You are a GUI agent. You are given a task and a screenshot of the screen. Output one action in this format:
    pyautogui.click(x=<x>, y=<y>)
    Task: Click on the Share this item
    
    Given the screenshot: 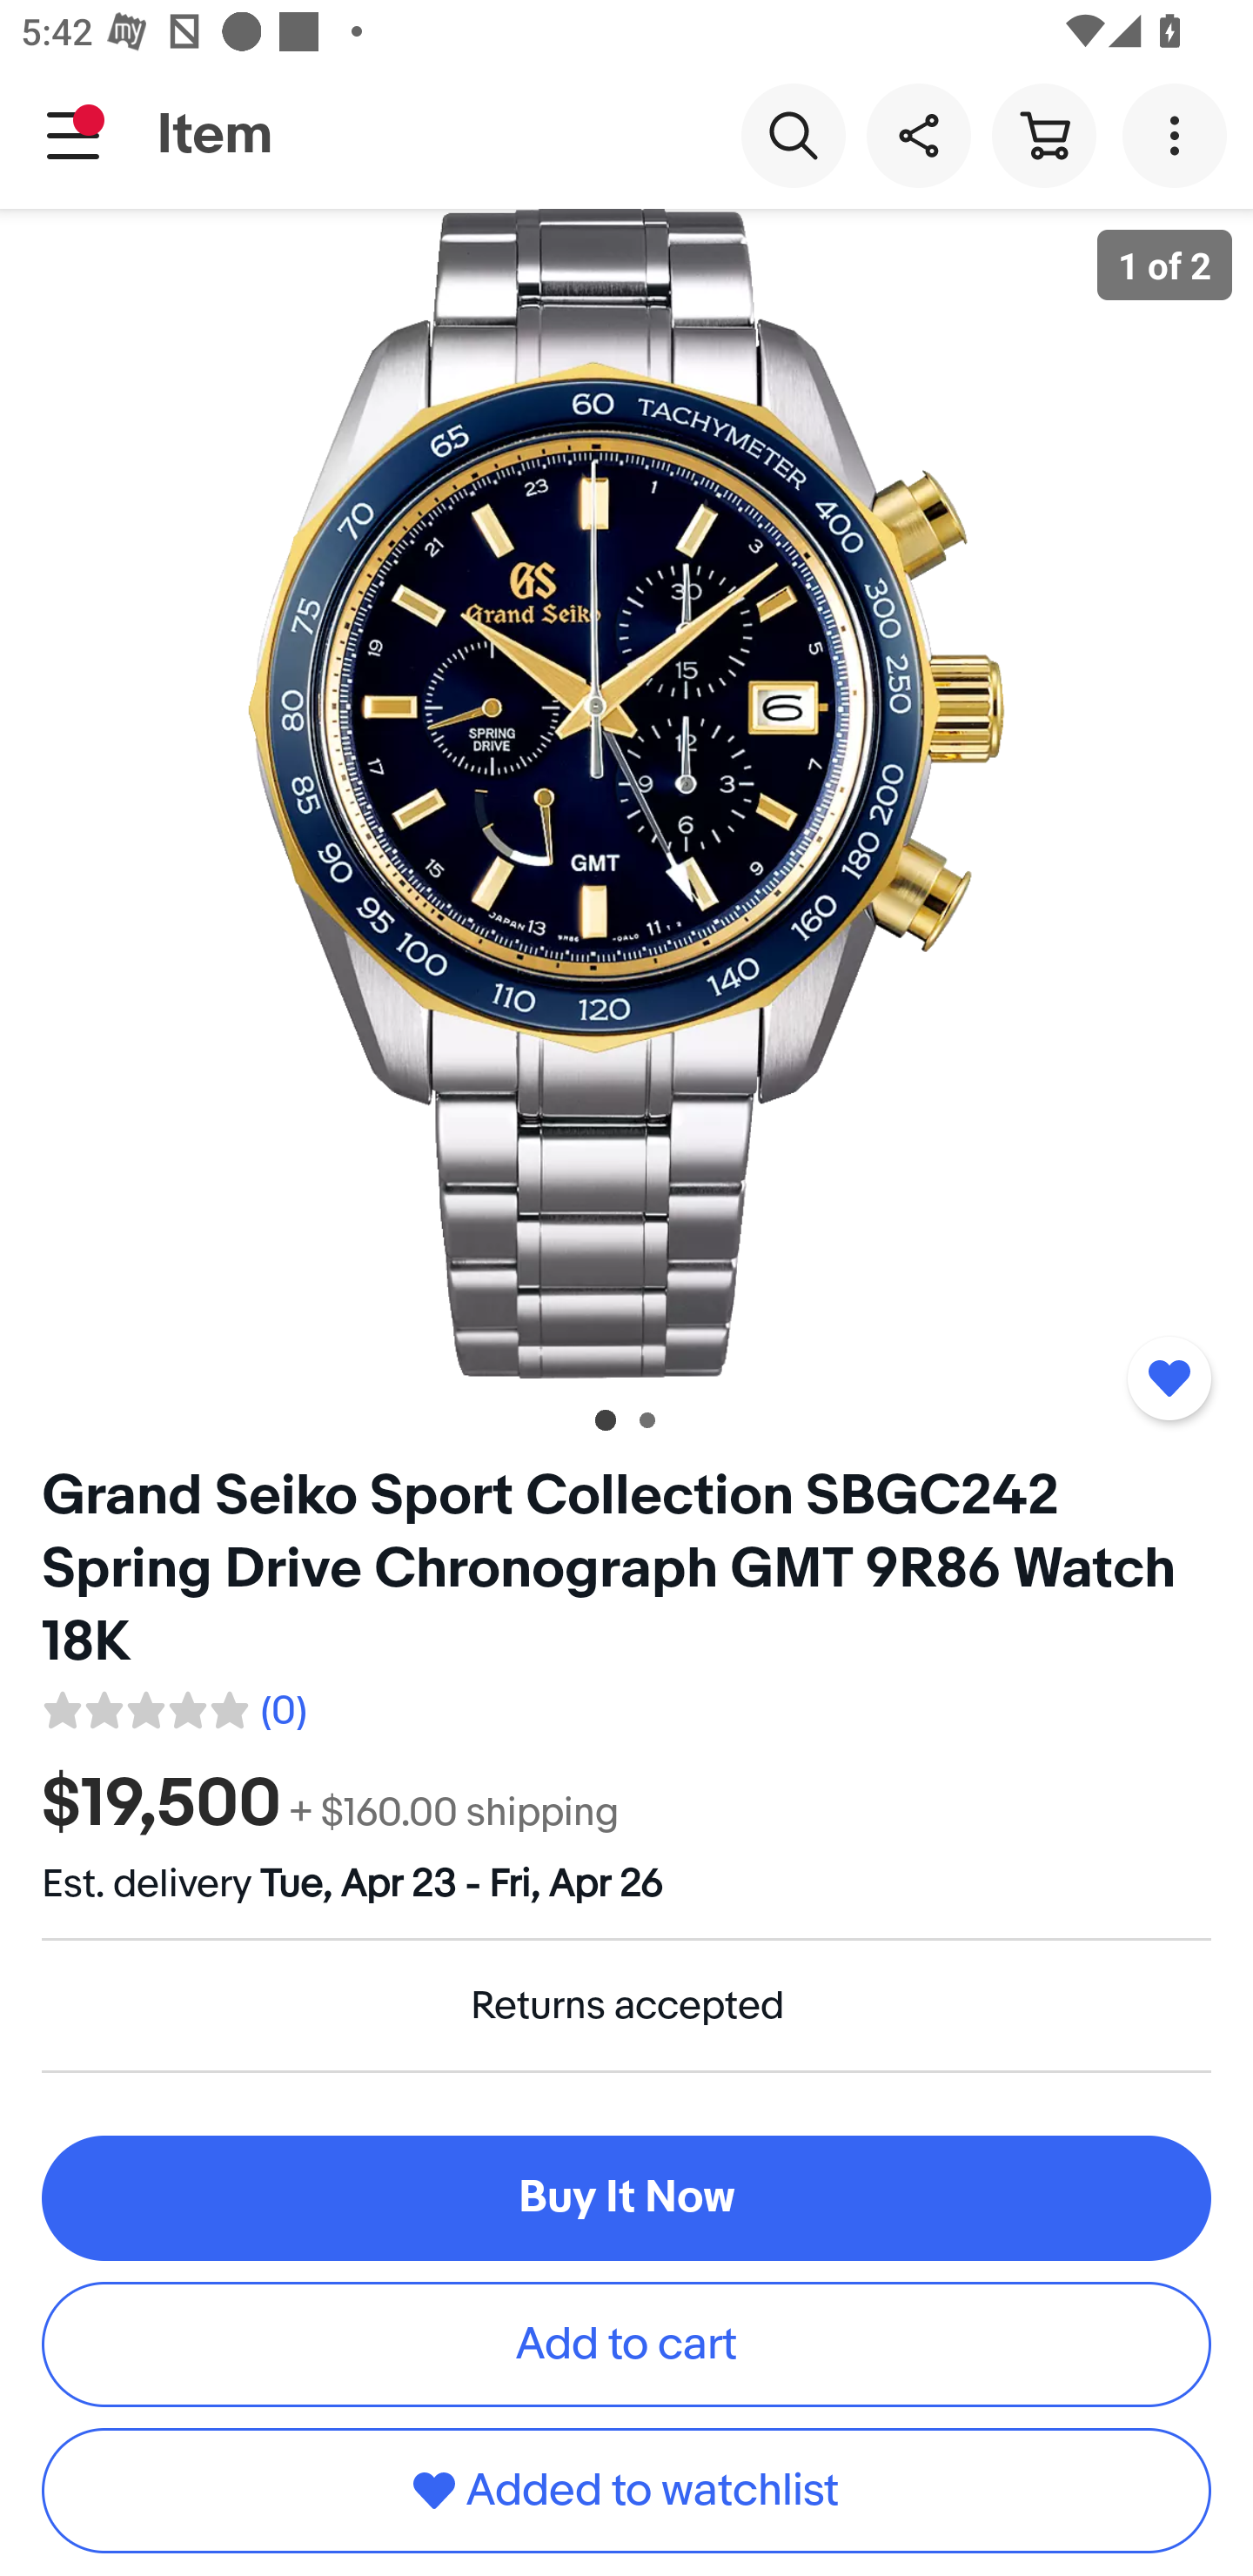 What is the action you would take?
    pyautogui.click(x=918, y=134)
    